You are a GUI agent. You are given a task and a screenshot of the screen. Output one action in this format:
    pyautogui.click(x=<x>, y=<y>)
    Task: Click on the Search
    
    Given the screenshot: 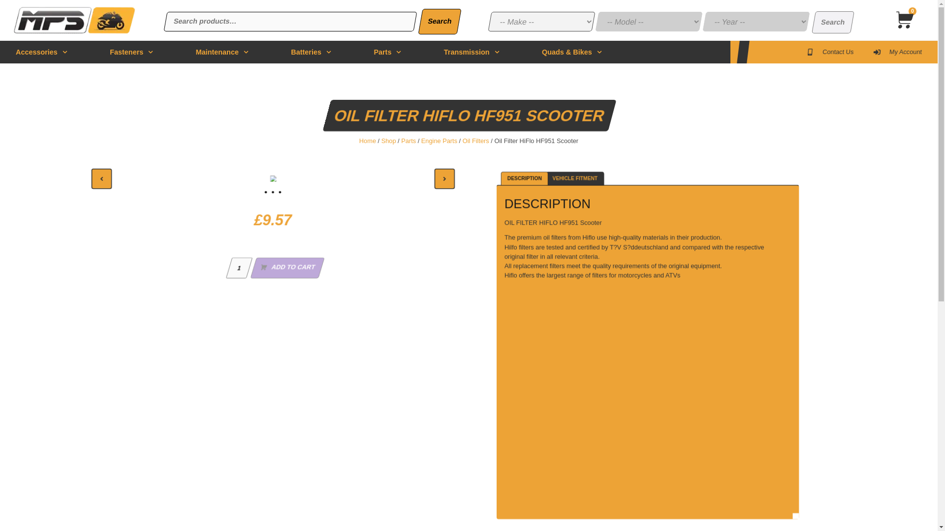 What is the action you would take?
    pyautogui.click(x=438, y=22)
    